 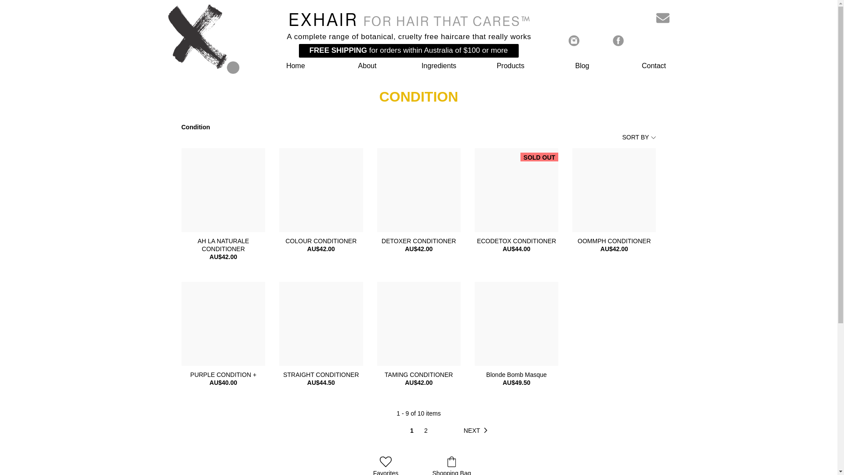 What do you see at coordinates (419, 97) in the screenshot?
I see `CONDITION` at bounding box center [419, 97].